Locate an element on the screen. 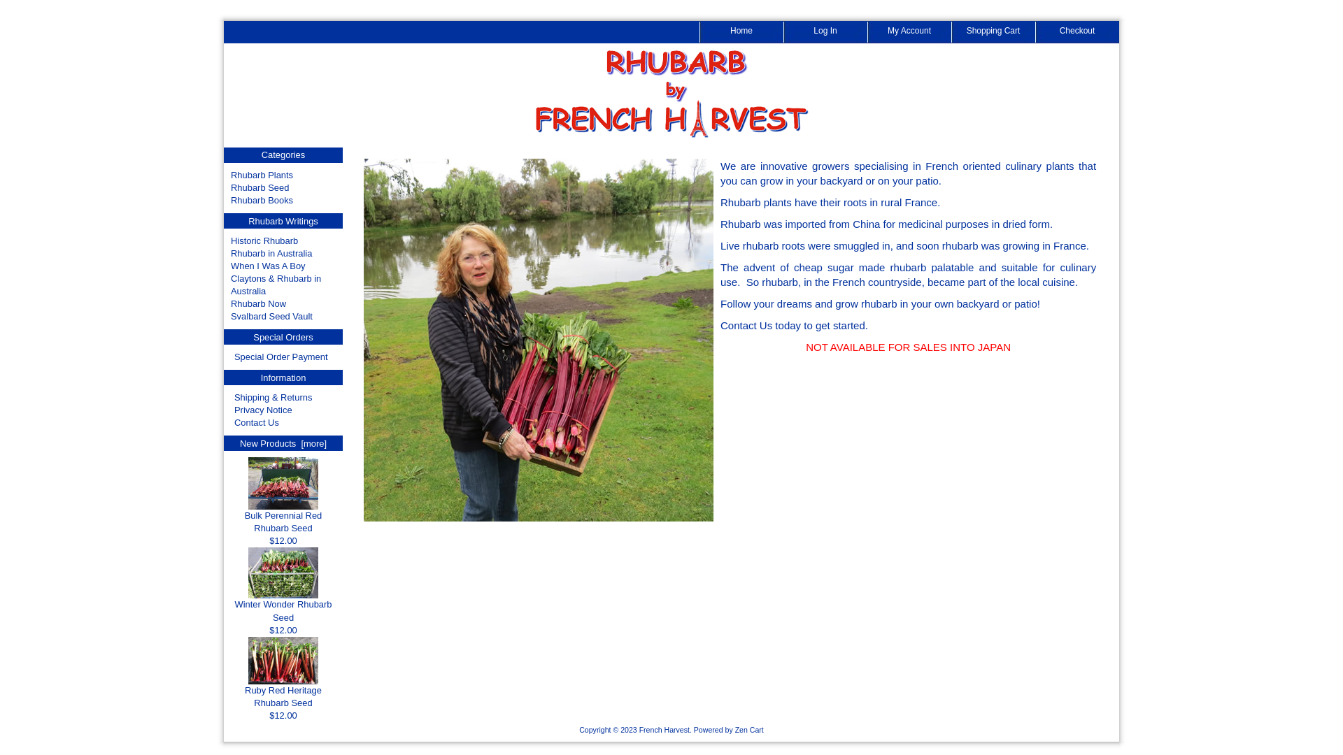  Bulk Perennial Red Rhubarb Seed is located at coordinates (283, 484).